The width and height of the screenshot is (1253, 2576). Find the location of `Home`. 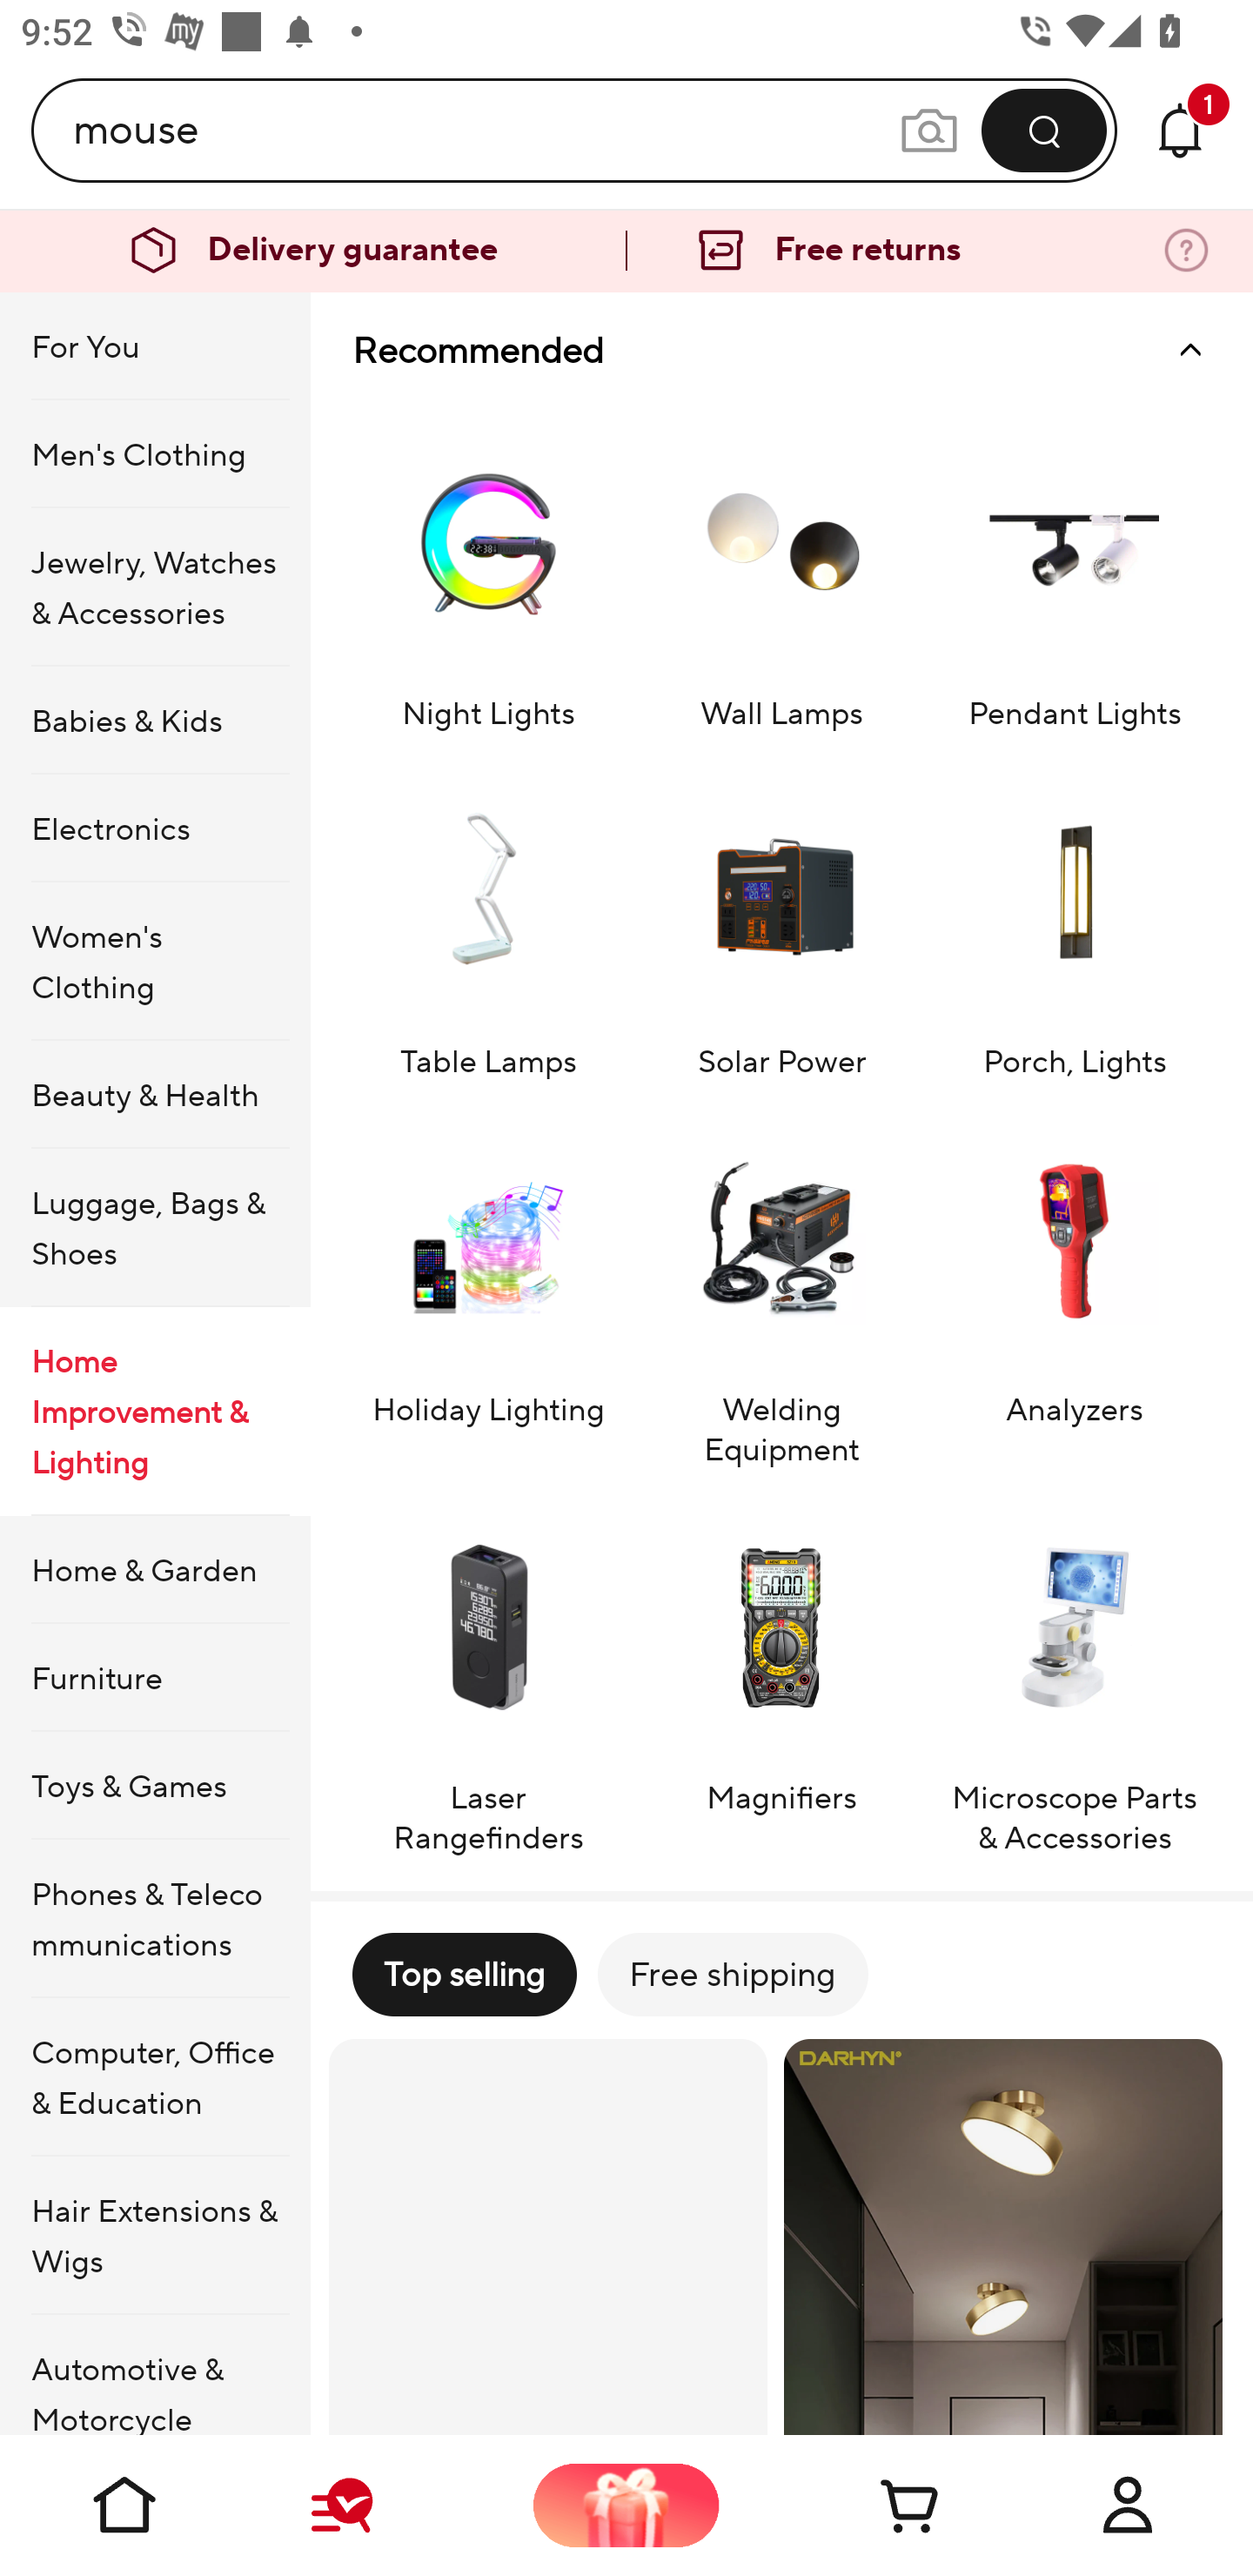

Home is located at coordinates (125, 2505).